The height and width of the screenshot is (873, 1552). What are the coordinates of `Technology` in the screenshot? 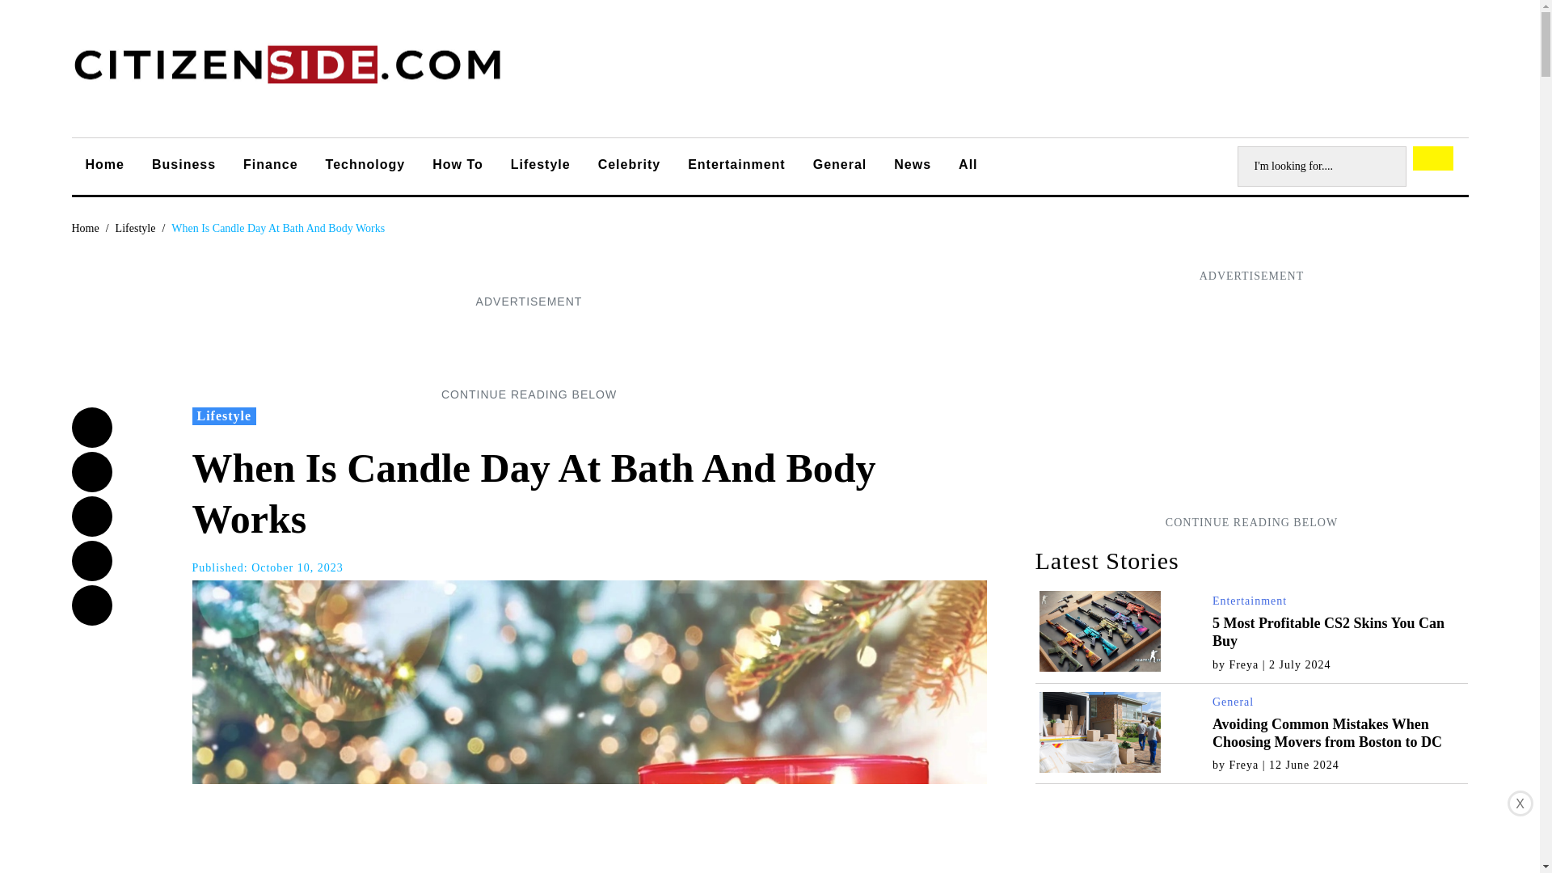 It's located at (365, 167).